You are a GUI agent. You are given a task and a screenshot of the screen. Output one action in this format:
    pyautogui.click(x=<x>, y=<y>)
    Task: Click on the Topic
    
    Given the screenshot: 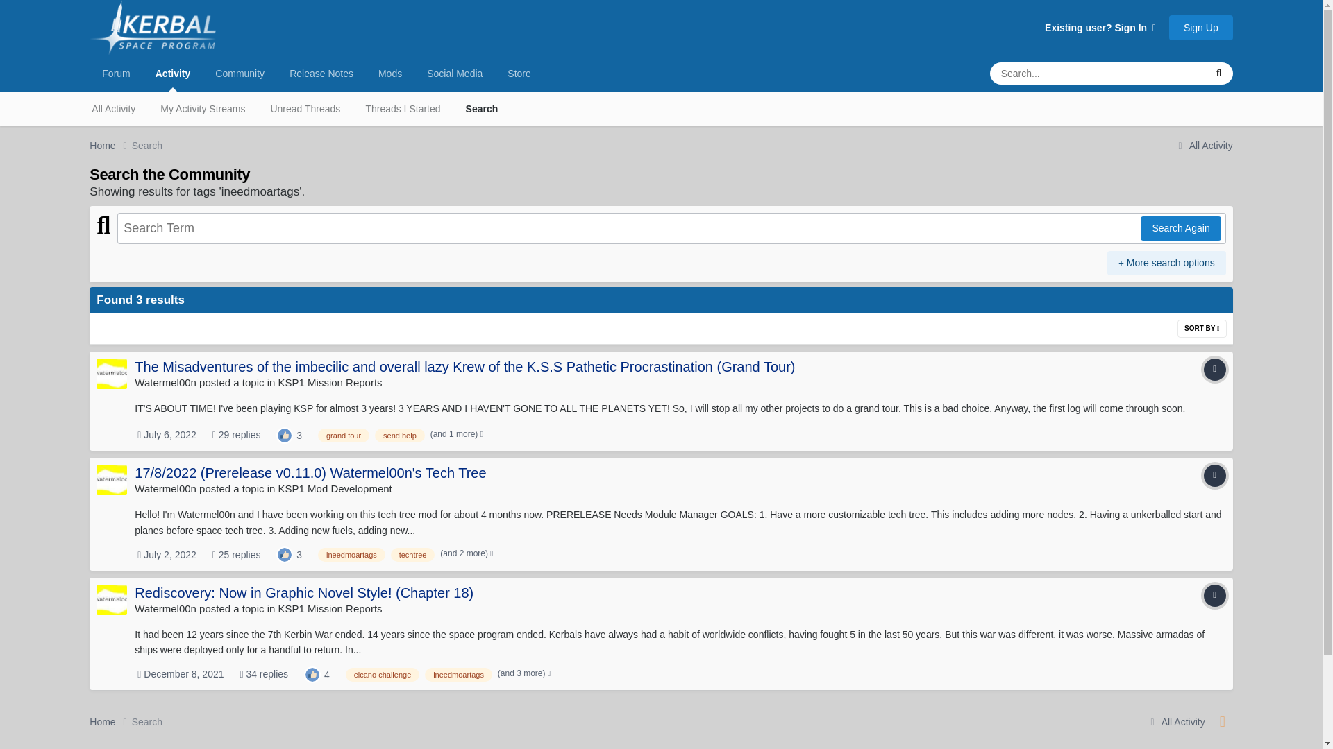 What is the action you would take?
    pyautogui.click(x=1215, y=476)
    